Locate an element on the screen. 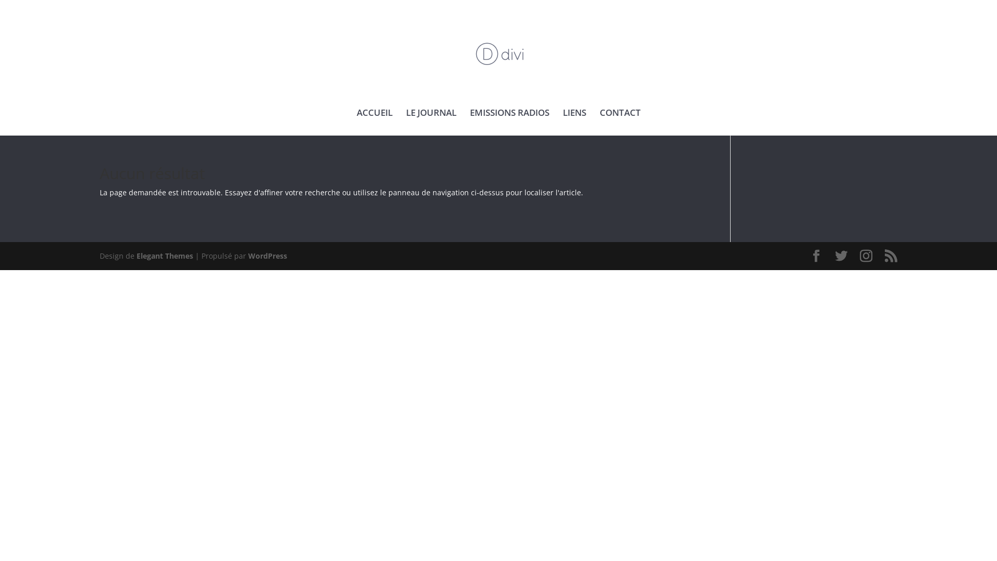  Elegant Themes is located at coordinates (165, 256).